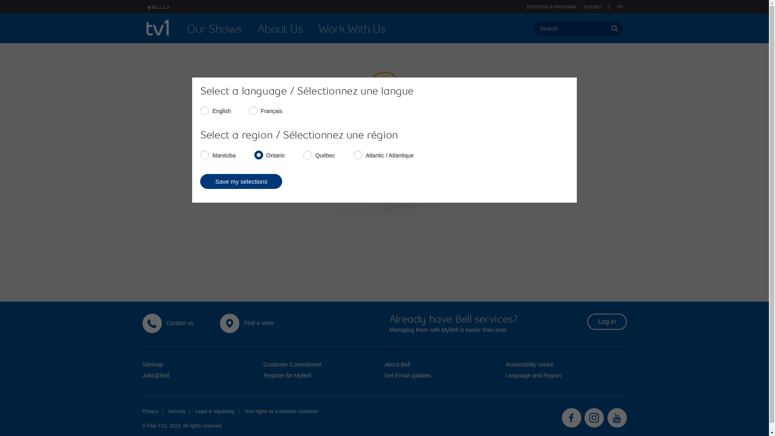 The image size is (775, 436). Describe the element at coordinates (257, 153) in the screenshot. I see `Ontario` at that location.